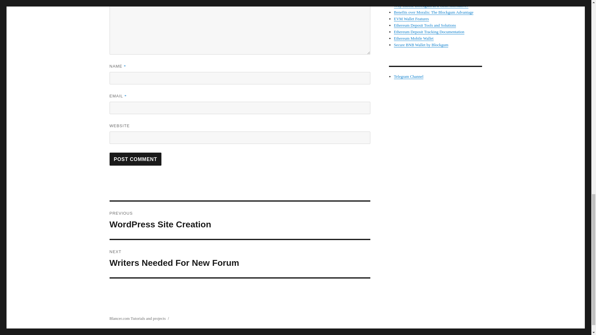 Image resolution: width=596 pixels, height=335 pixels. Describe the element at coordinates (412, 19) in the screenshot. I see `EVM Wallet Features` at that location.